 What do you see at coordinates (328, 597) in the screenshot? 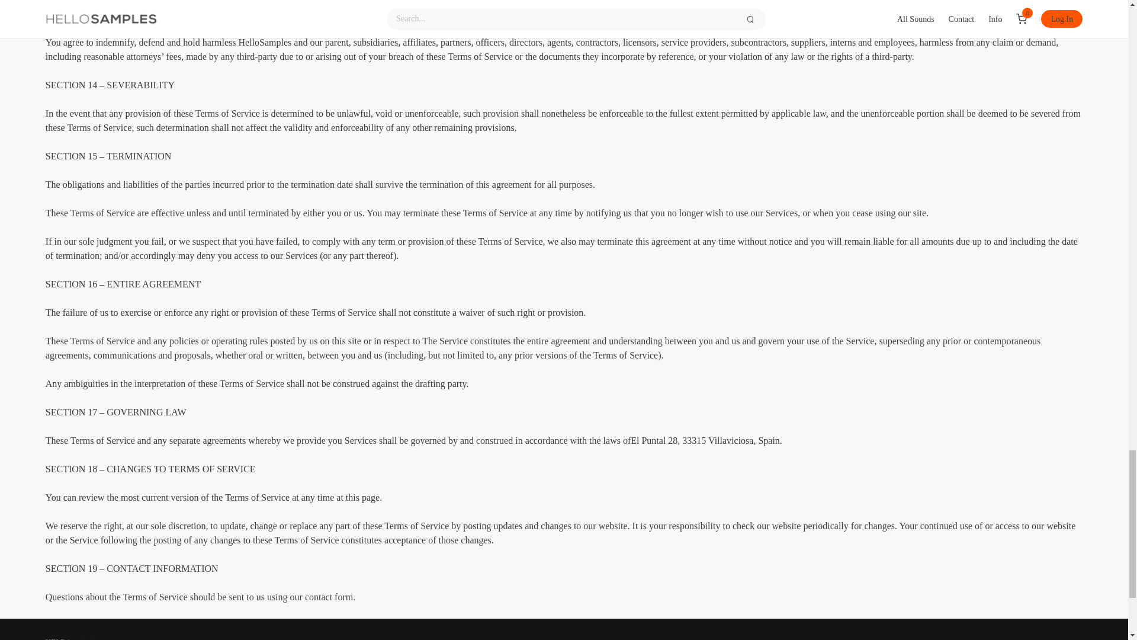
I see `contact form` at bounding box center [328, 597].